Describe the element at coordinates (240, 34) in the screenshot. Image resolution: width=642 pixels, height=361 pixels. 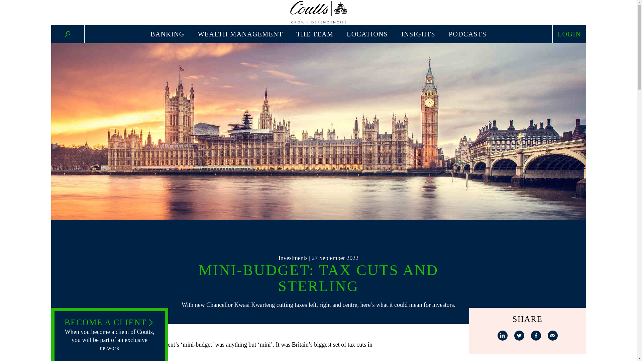
I see `Wealth Management` at that location.